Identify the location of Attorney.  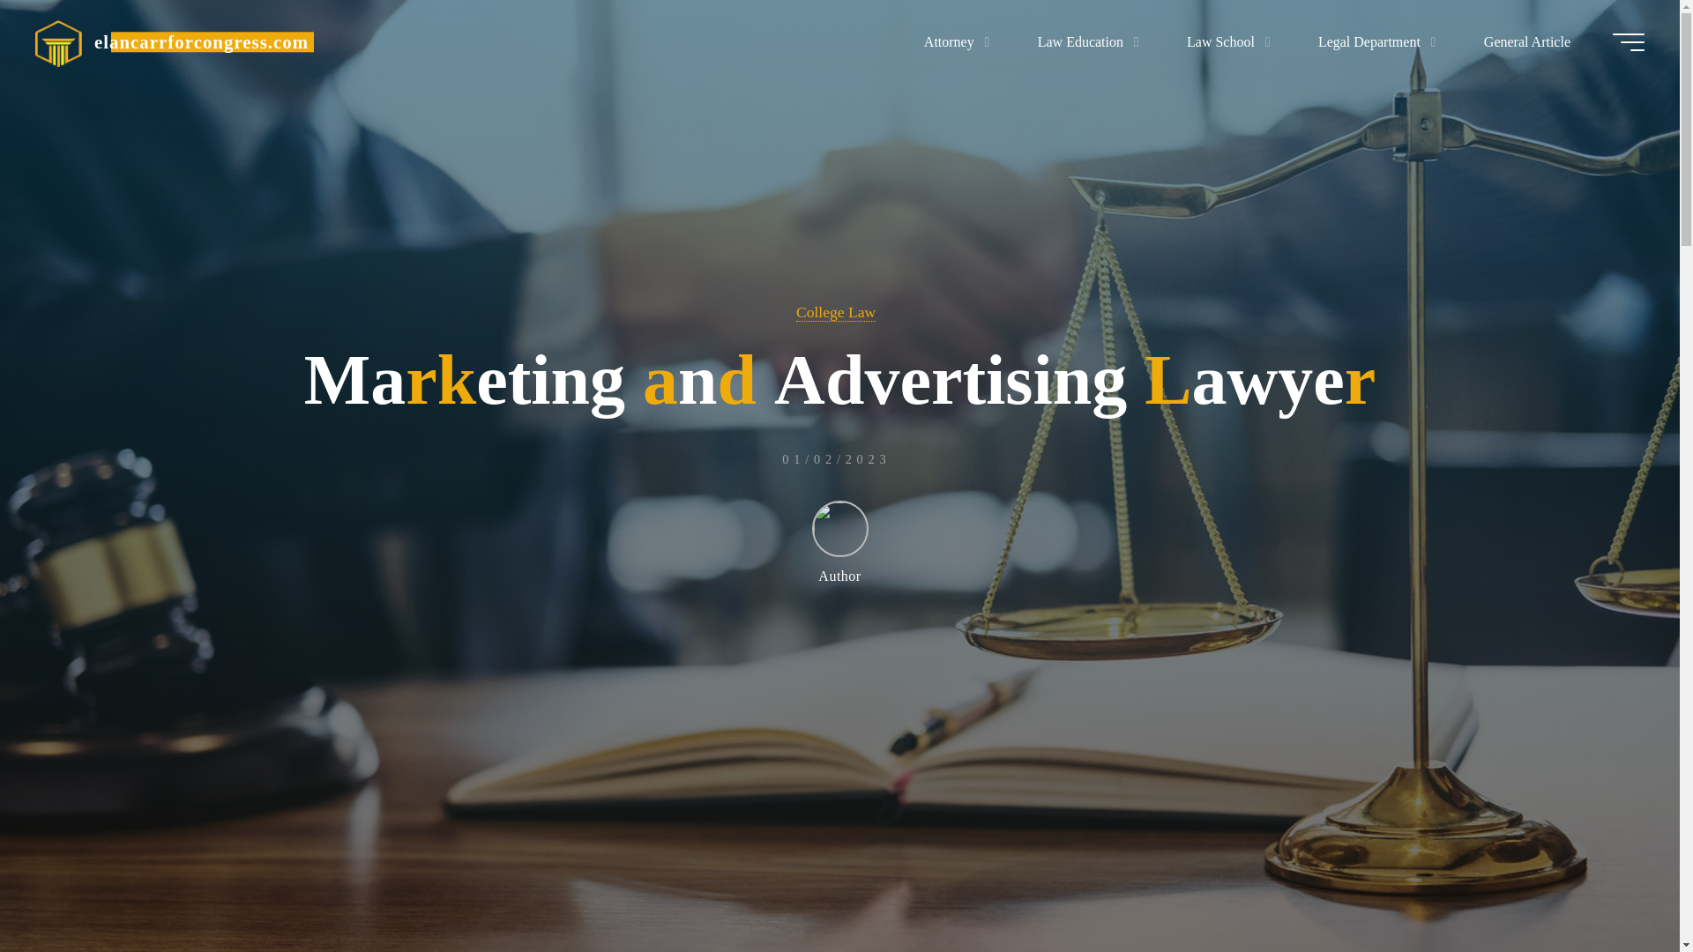
(952, 41).